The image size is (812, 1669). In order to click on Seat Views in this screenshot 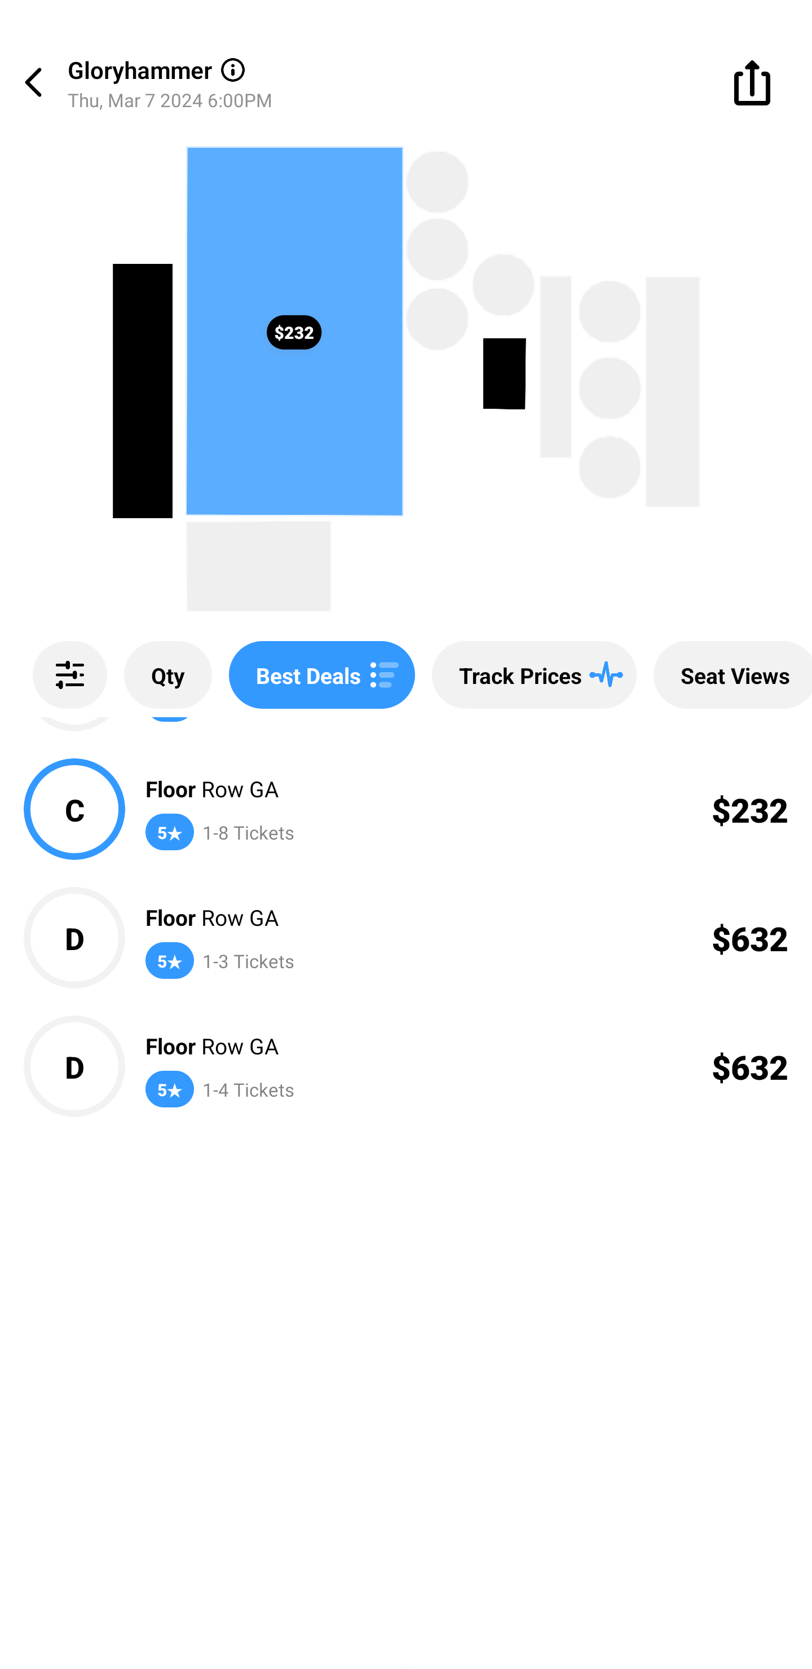, I will do `click(733, 675)`.